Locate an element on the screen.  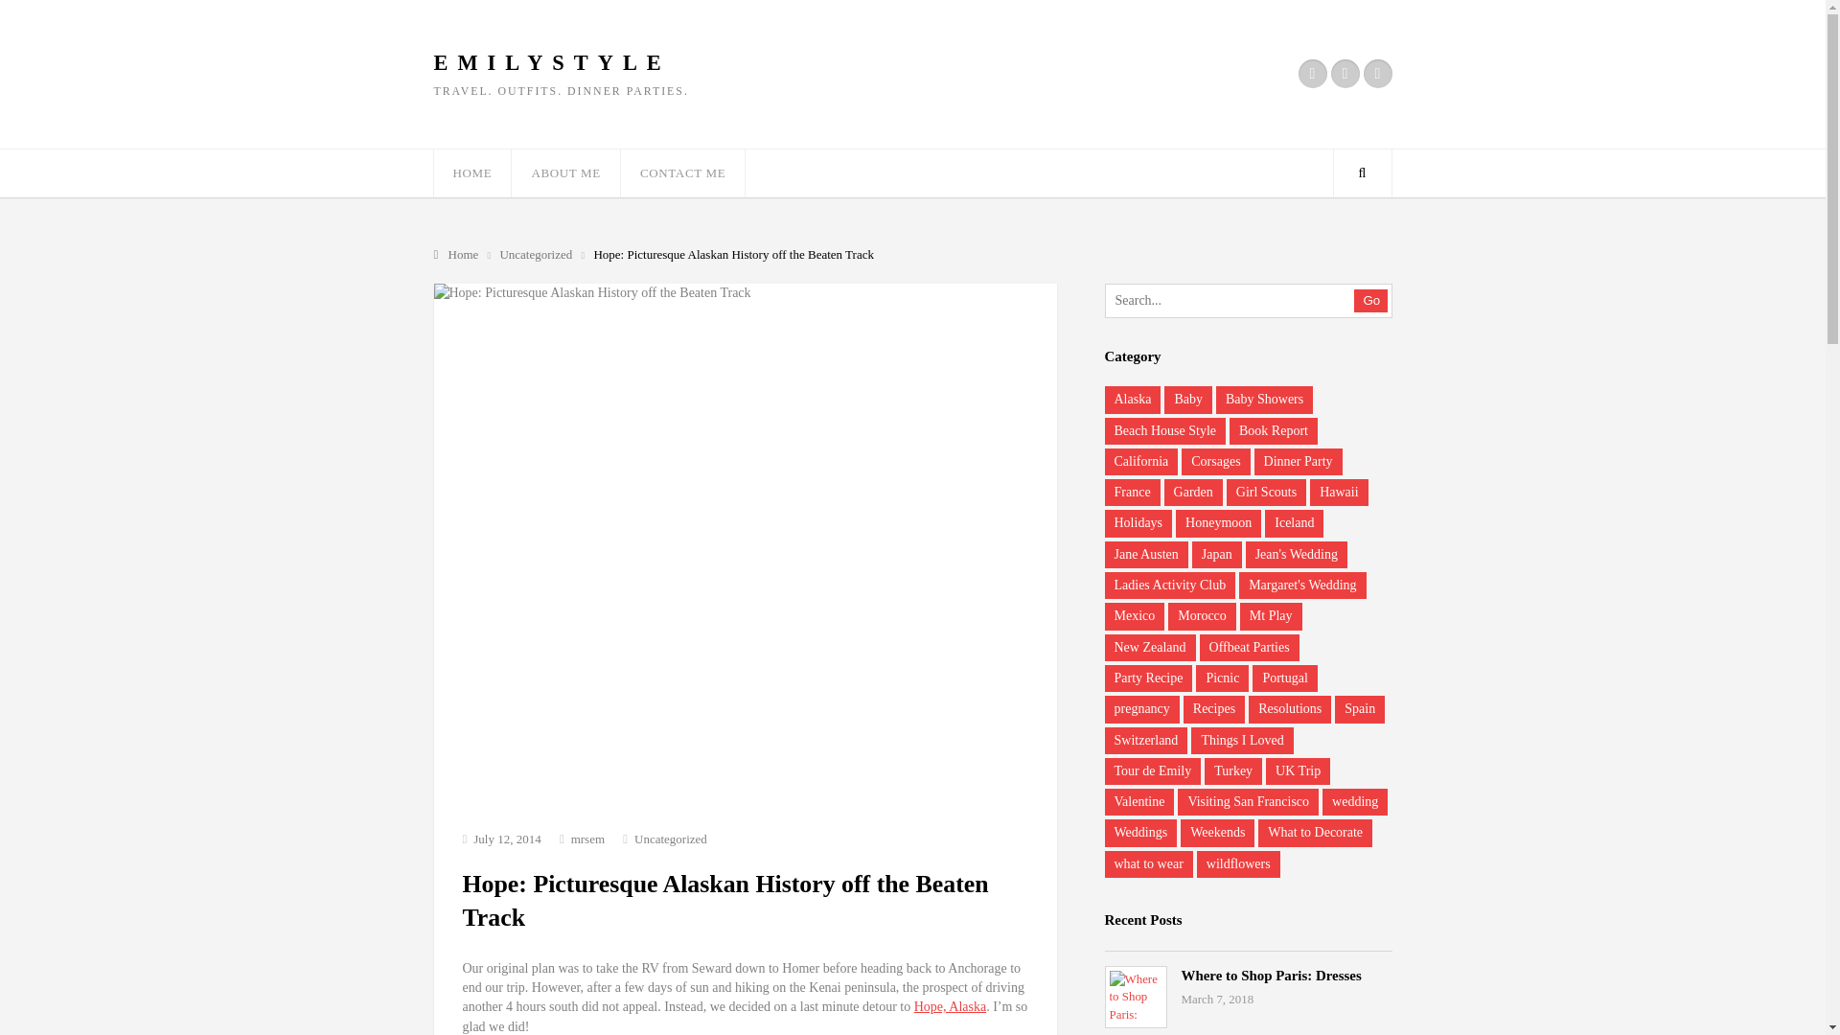
mrsem is located at coordinates (587, 839).